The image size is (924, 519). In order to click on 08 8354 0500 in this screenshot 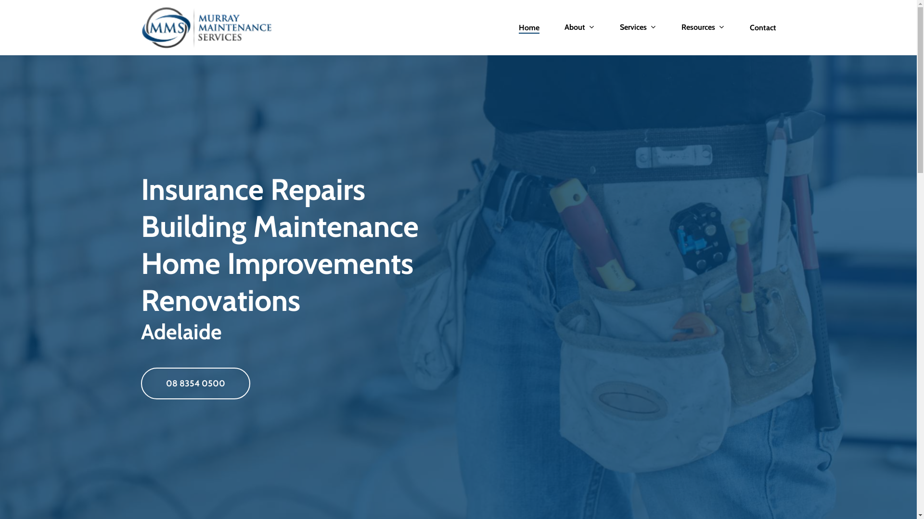, I will do `click(195, 383)`.